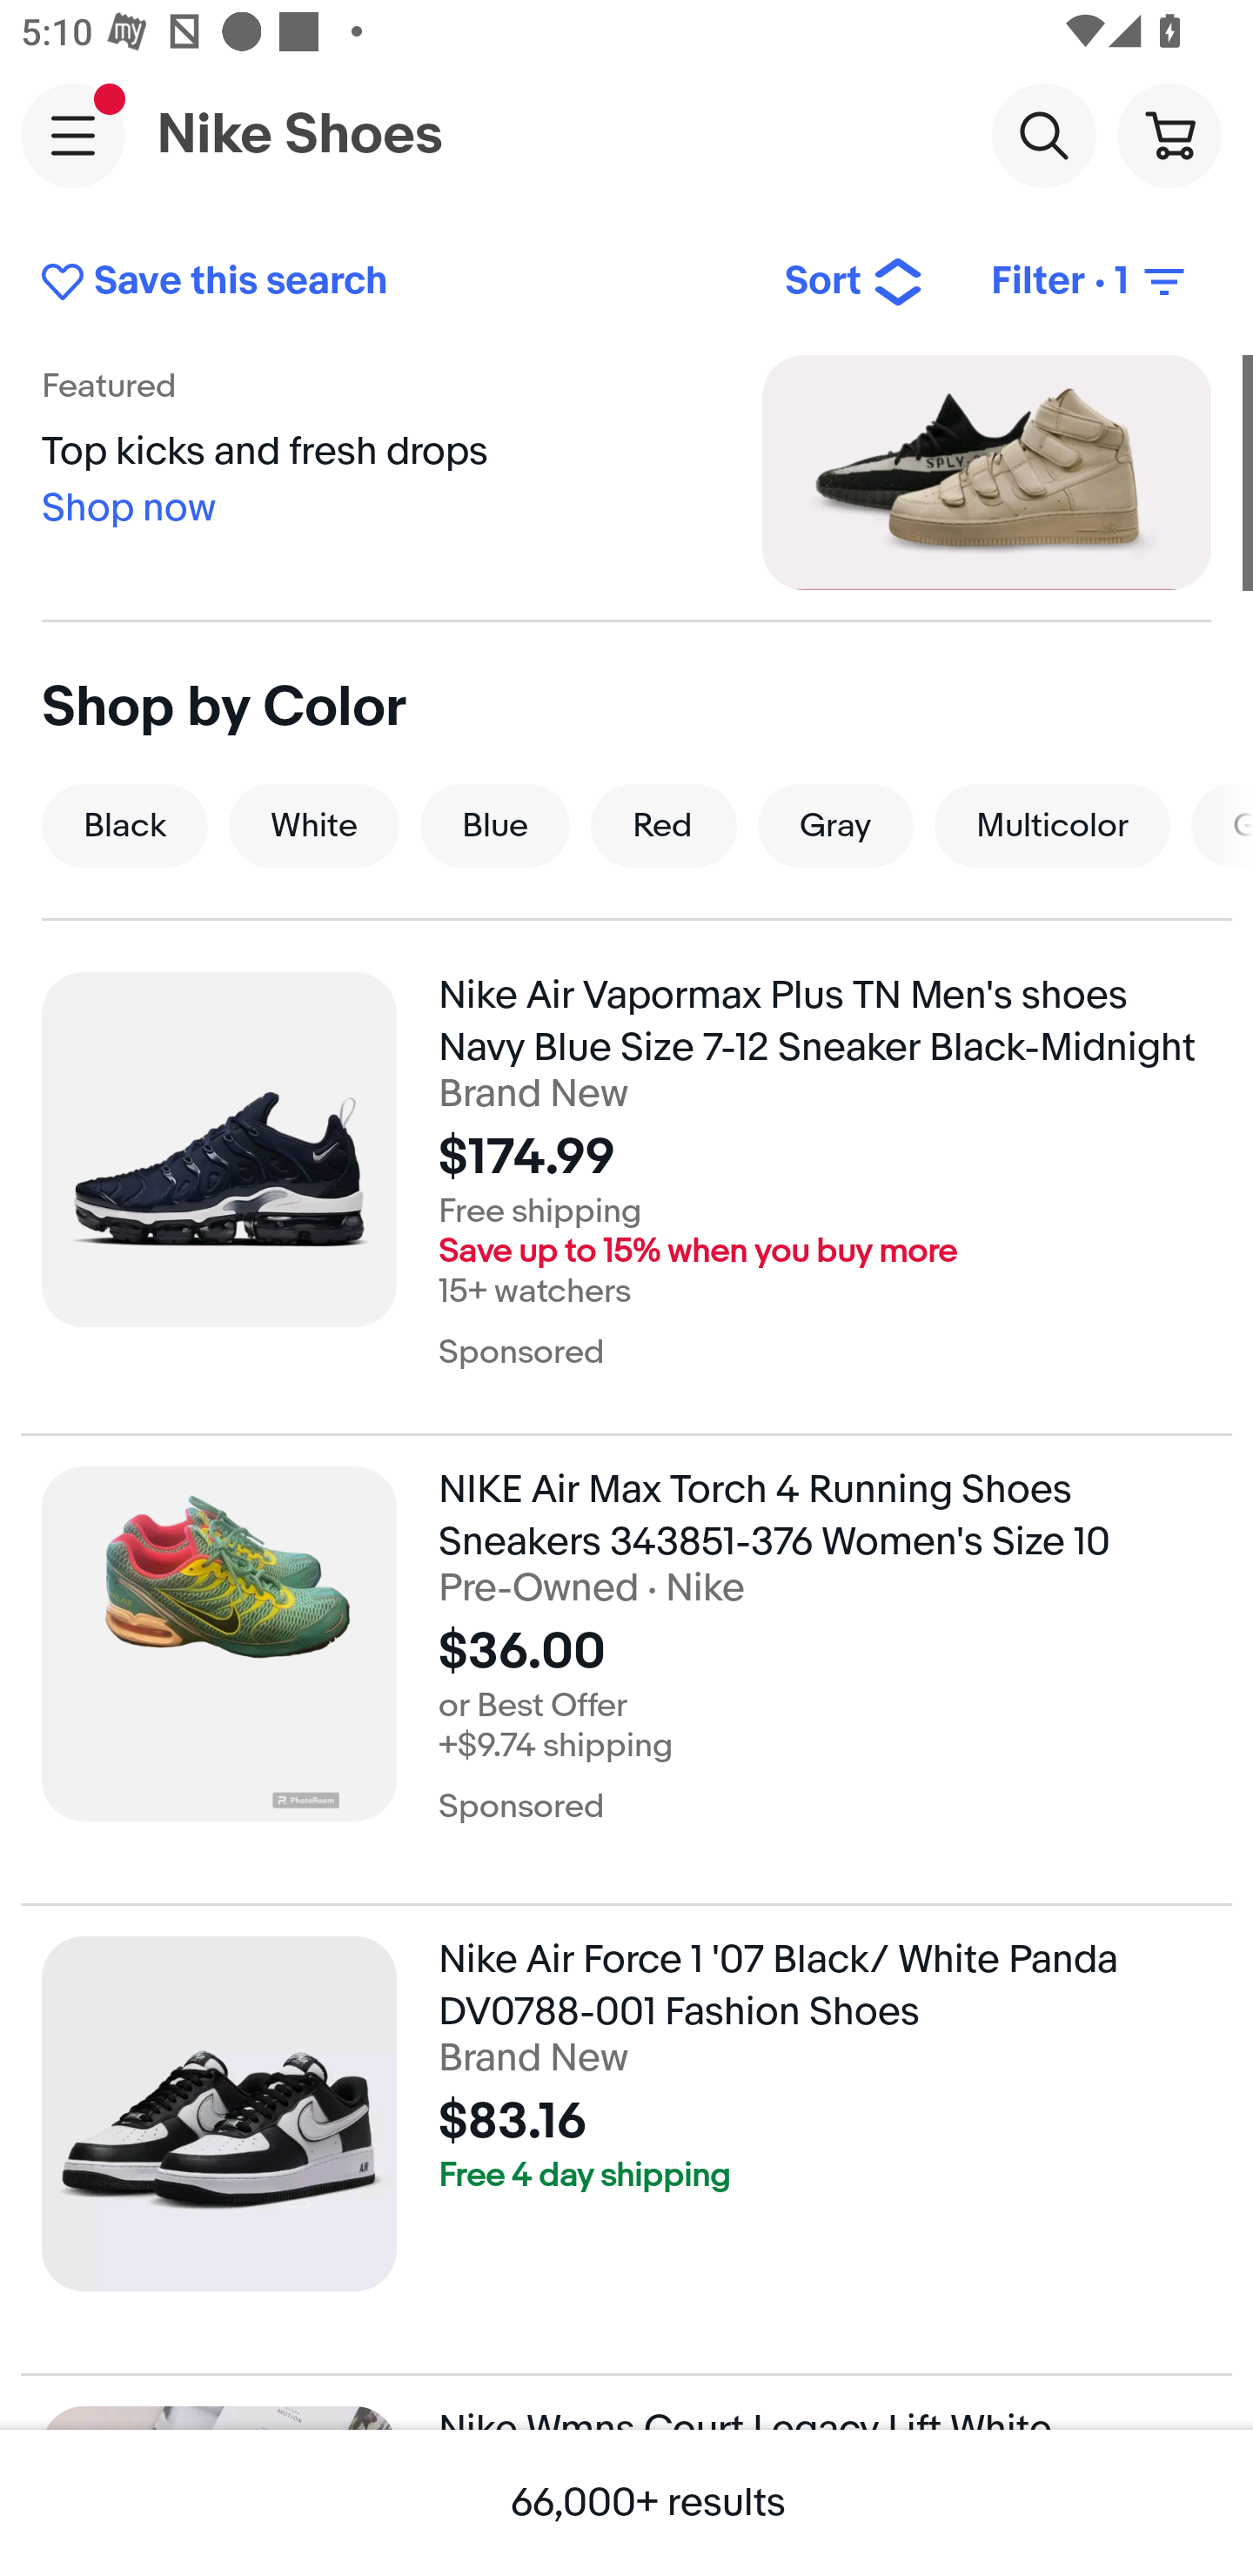 This screenshot has height=2576, width=1253. I want to click on Blue Blue, Color, so click(494, 825).